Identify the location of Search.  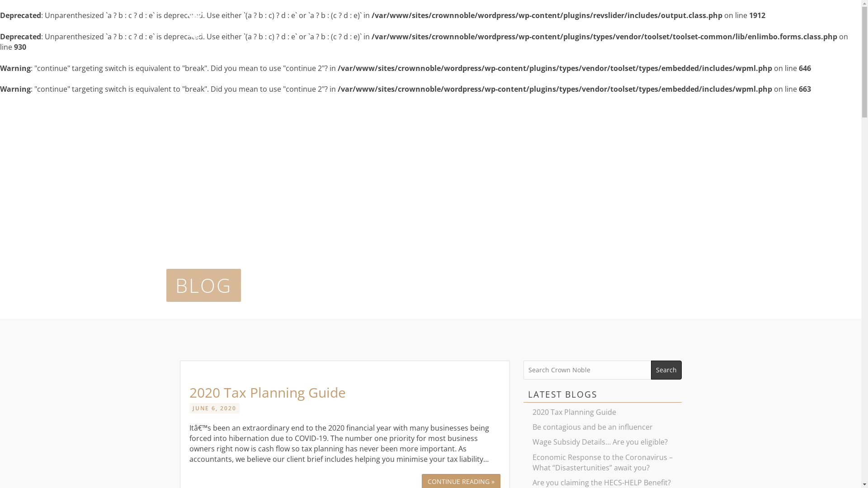
(666, 370).